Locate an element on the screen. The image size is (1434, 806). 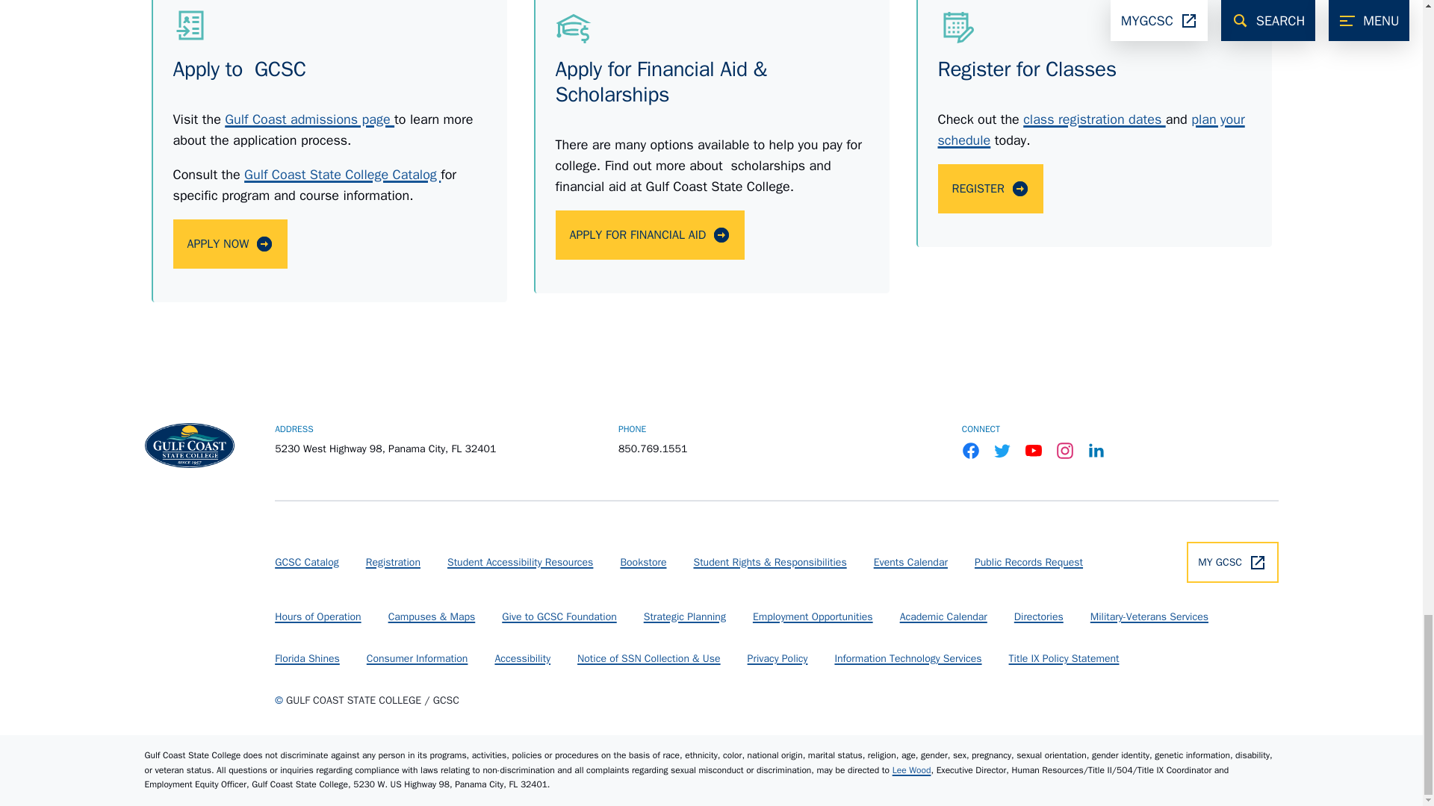
Gulf Coast State College Instagram is located at coordinates (1065, 450).